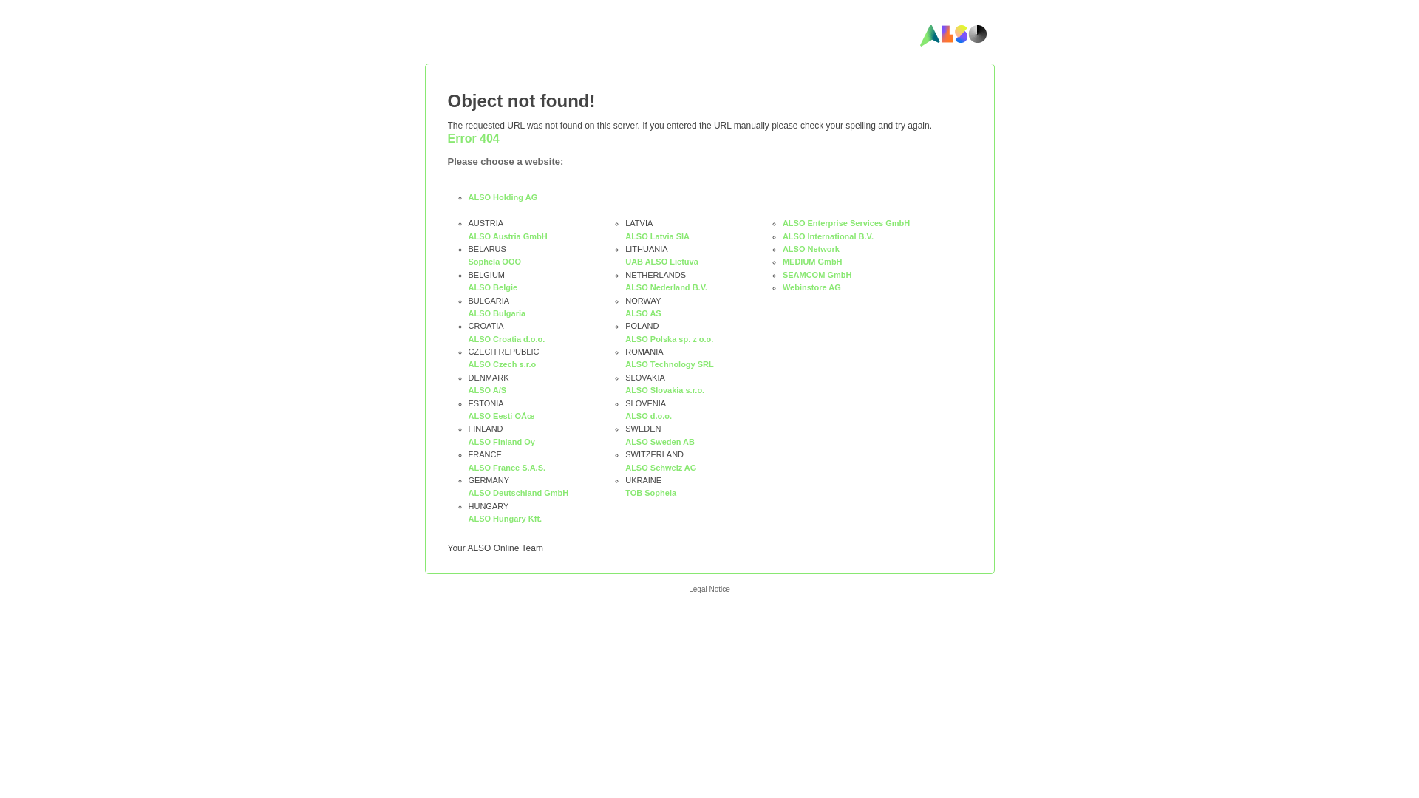 The width and height of the screenshot is (1419, 798). Describe the element at coordinates (650, 493) in the screenshot. I see `TOB Sophela` at that location.